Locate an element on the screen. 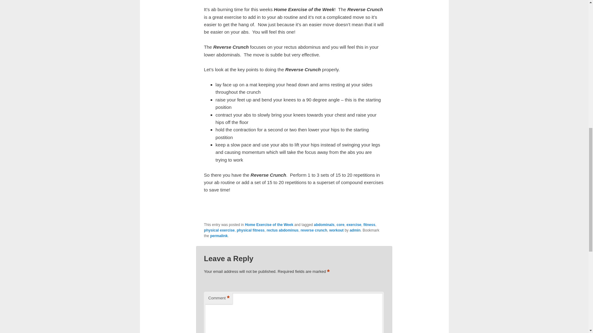  physical exercise is located at coordinates (219, 230).